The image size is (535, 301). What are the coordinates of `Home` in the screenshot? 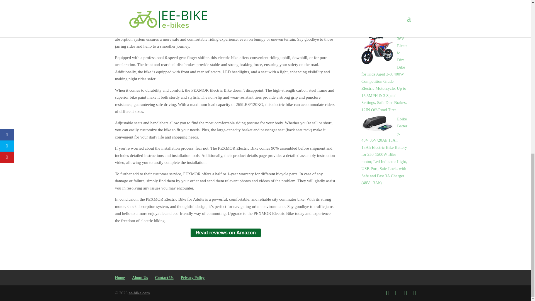 It's located at (120, 278).